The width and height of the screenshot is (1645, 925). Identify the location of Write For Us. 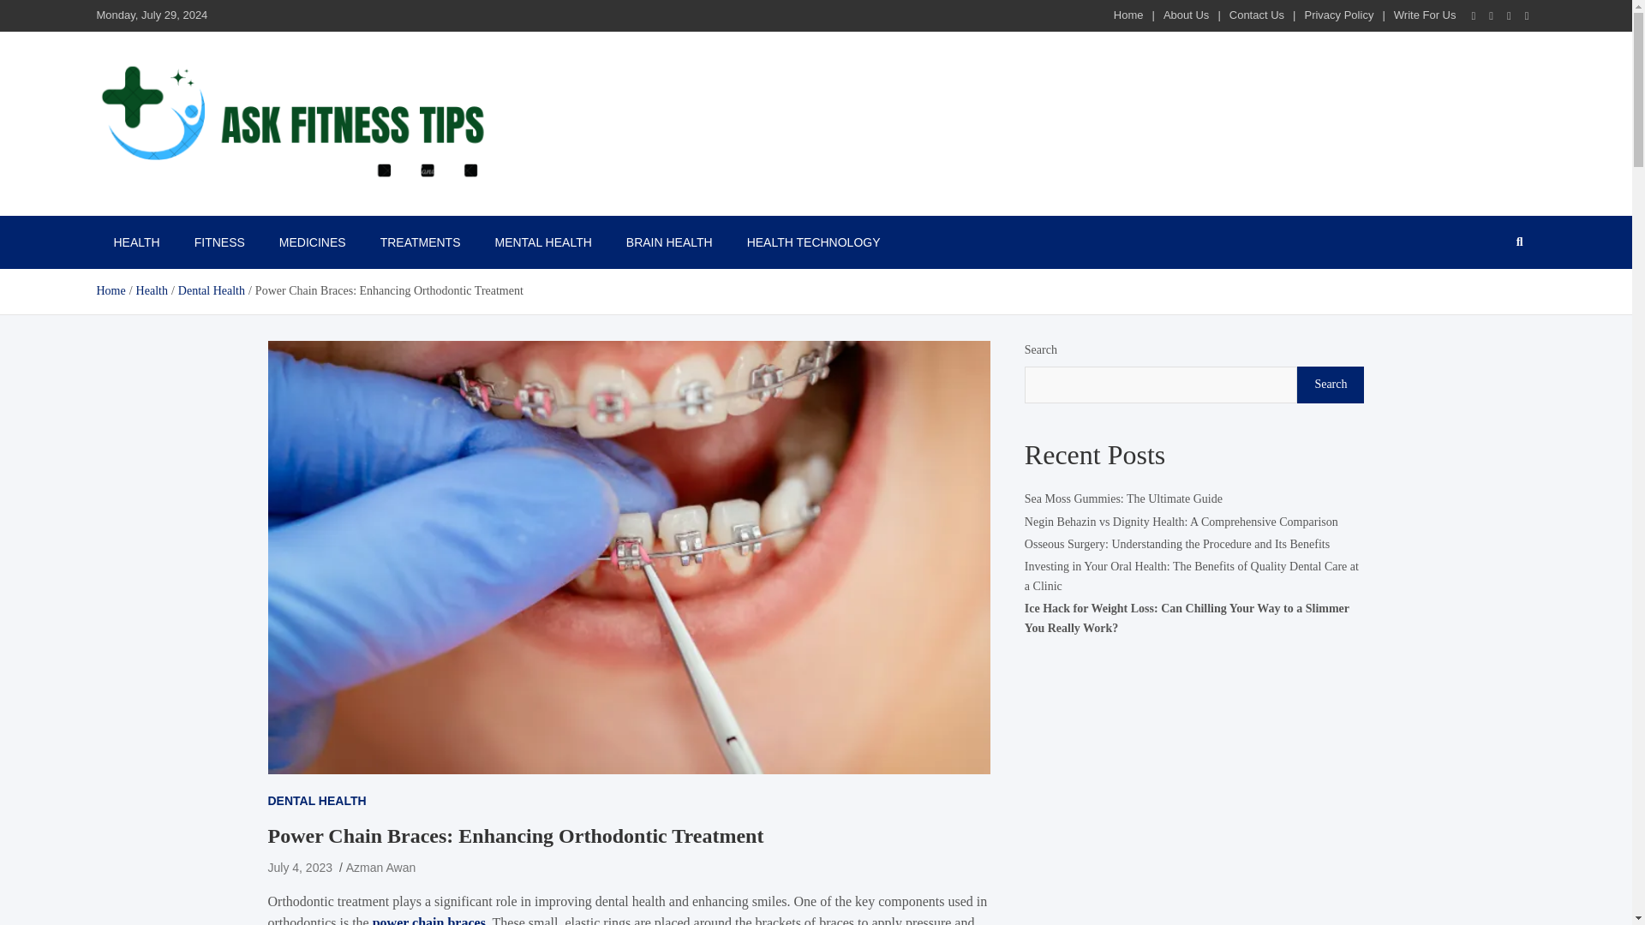
(1424, 14).